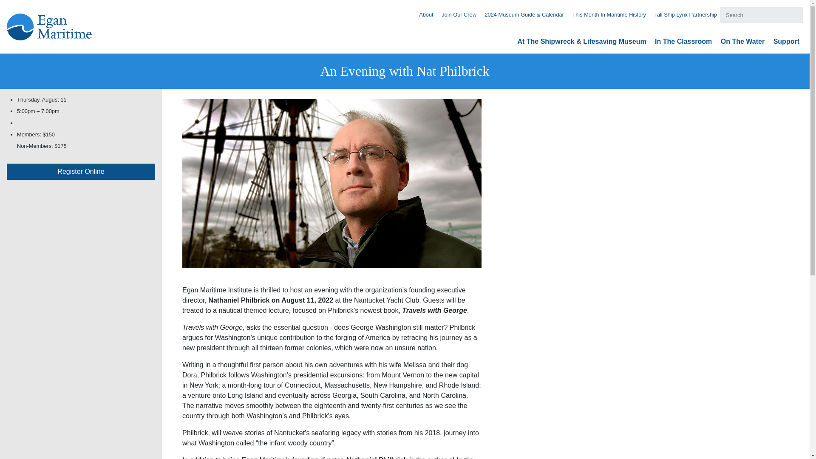 This screenshot has width=816, height=459. What do you see at coordinates (683, 41) in the screenshot?
I see `In The Classroom` at bounding box center [683, 41].